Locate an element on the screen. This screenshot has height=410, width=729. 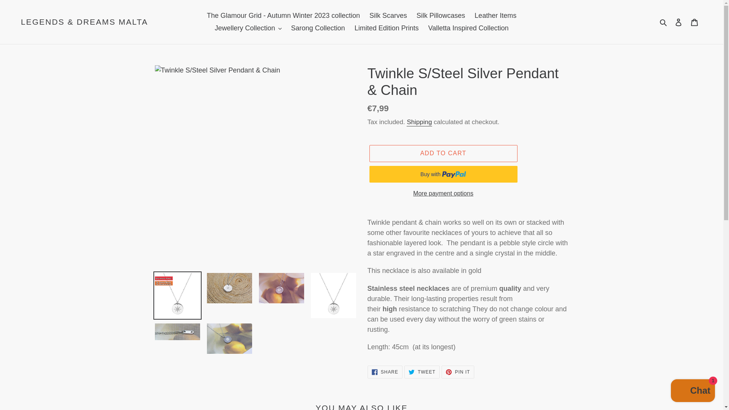
Silk Pillowcases is located at coordinates (440, 16).